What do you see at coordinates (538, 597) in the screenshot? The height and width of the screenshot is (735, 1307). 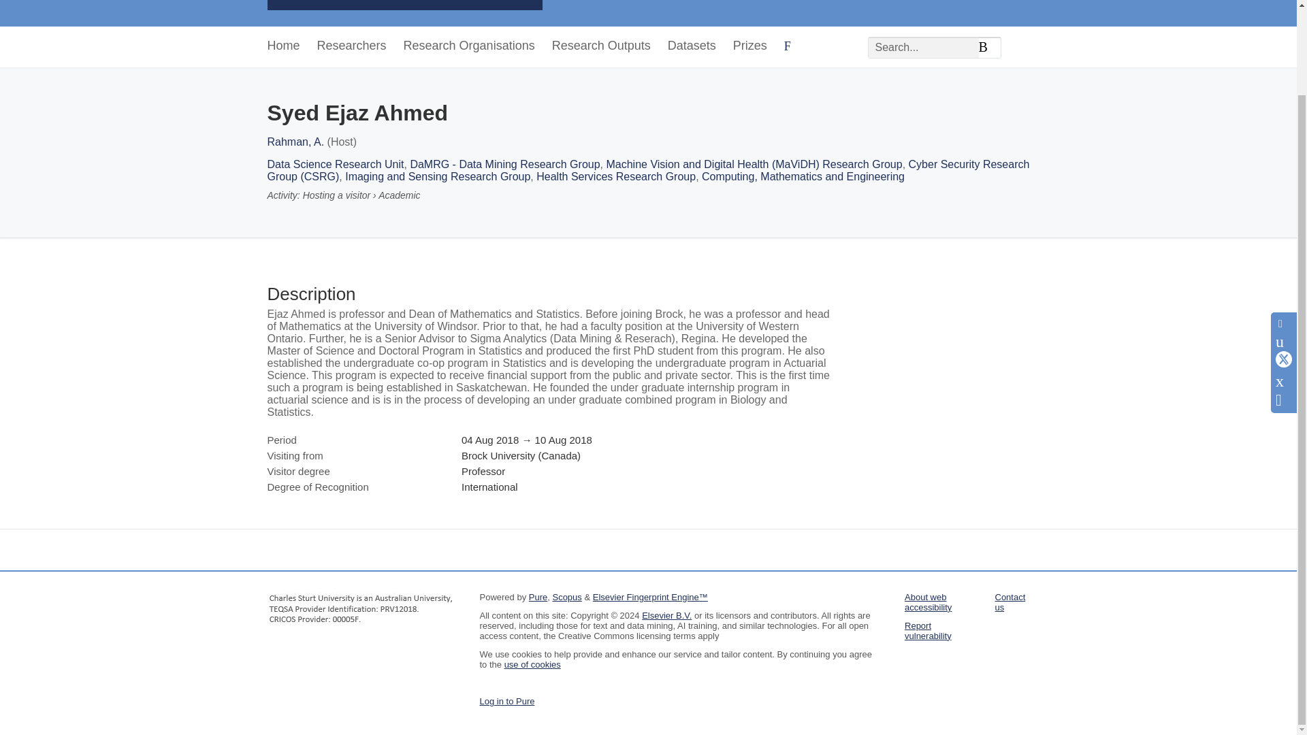 I see `Pure` at bounding box center [538, 597].